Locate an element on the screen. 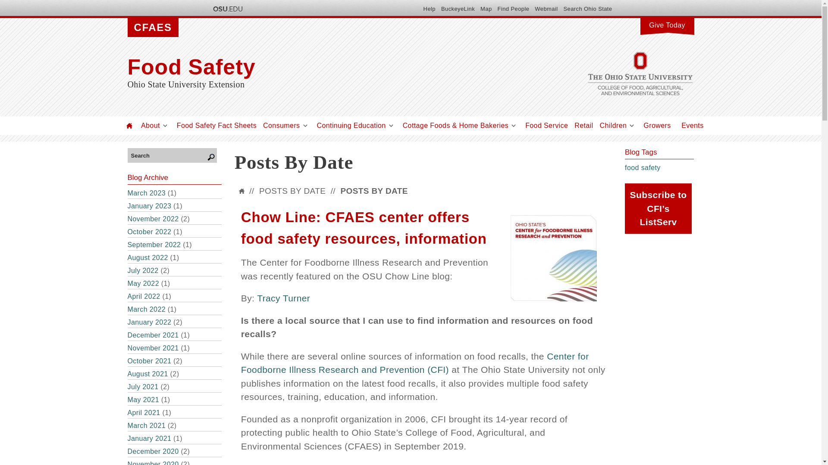 The image size is (828, 465). The Ohio State University is located at coordinates (227, 9).